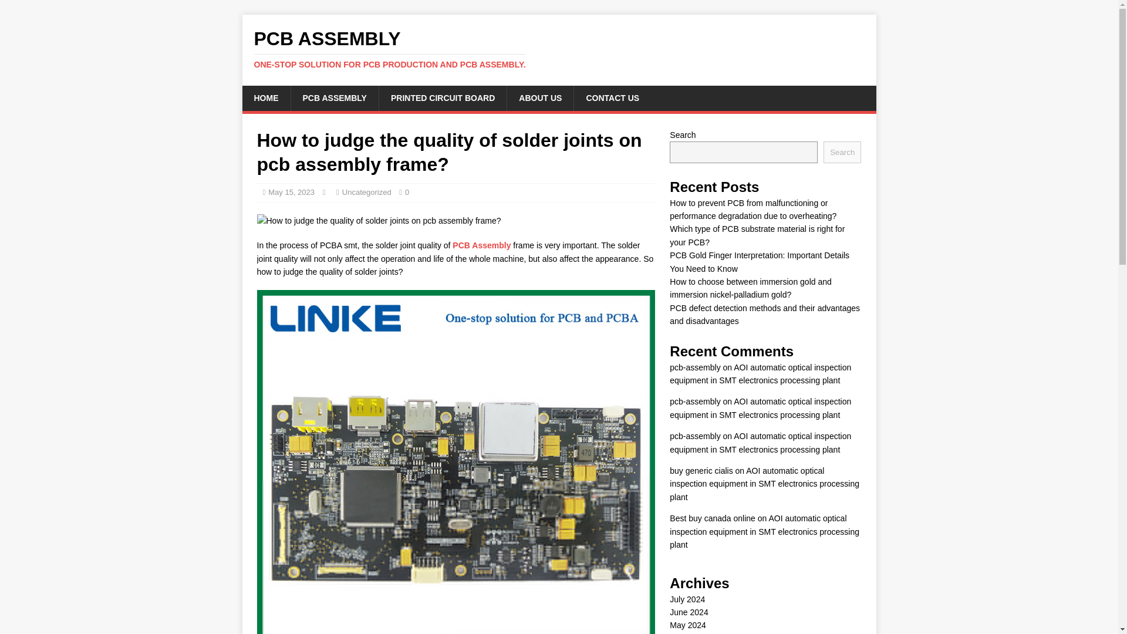  What do you see at coordinates (265, 97) in the screenshot?
I see `HOME` at bounding box center [265, 97].